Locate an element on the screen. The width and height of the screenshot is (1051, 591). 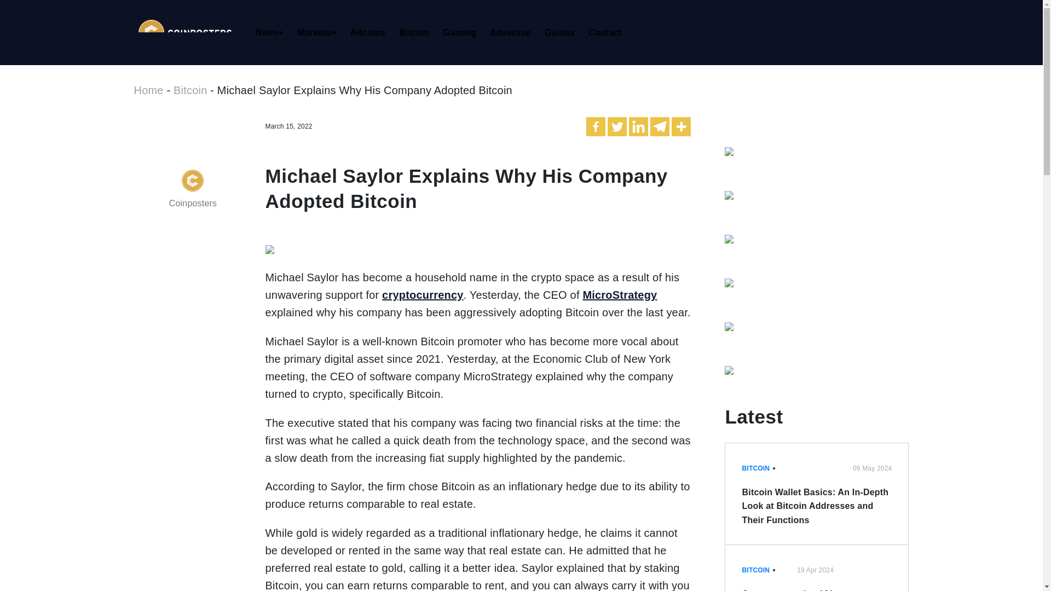
Advertise is located at coordinates (513, 33).